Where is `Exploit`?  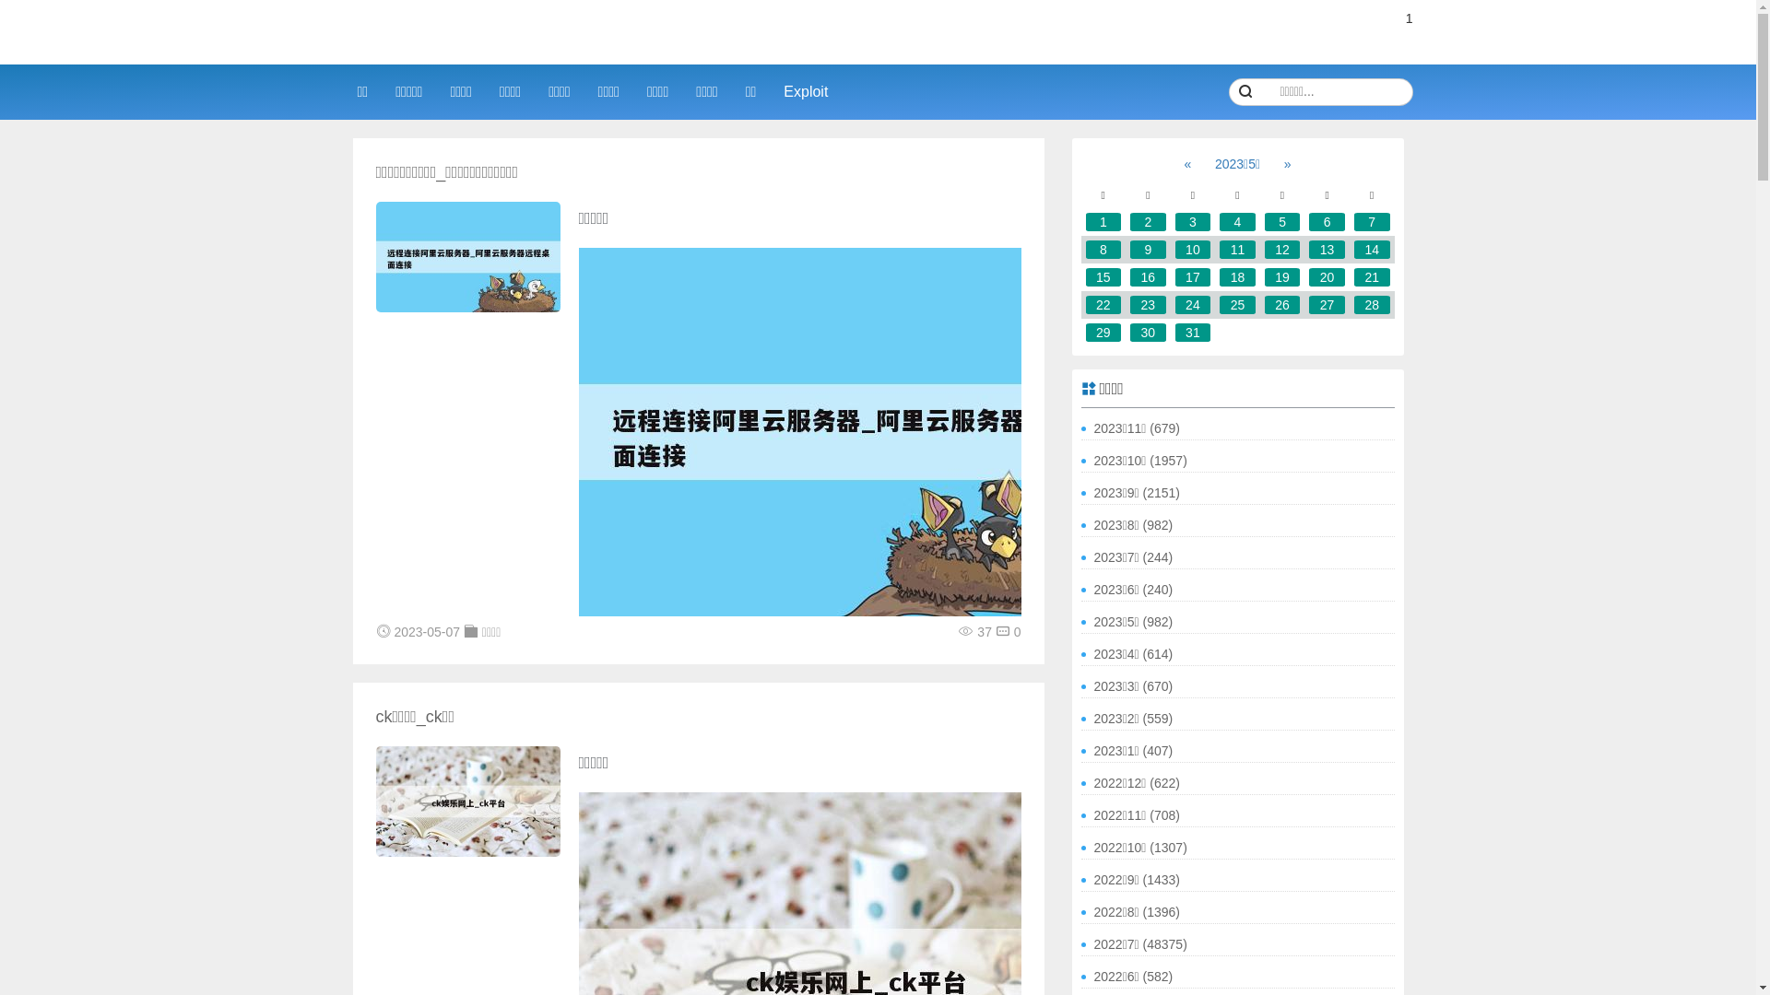 Exploit is located at coordinates (806, 92).